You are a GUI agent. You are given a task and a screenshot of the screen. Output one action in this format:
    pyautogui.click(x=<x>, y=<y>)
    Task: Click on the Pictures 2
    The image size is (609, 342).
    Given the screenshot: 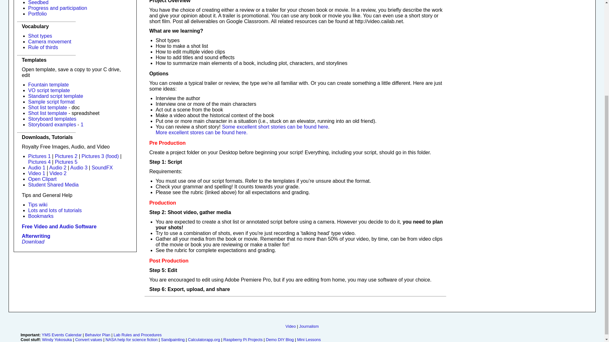 What is the action you would take?
    pyautogui.click(x=66, y=156)
    